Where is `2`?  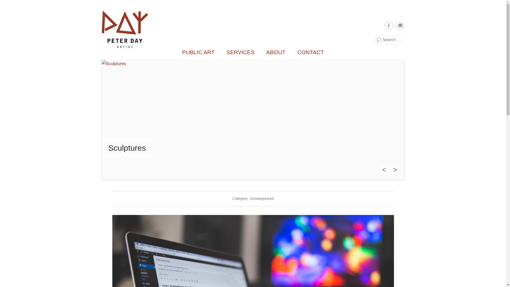
2 is located at coordinates (255, 173).